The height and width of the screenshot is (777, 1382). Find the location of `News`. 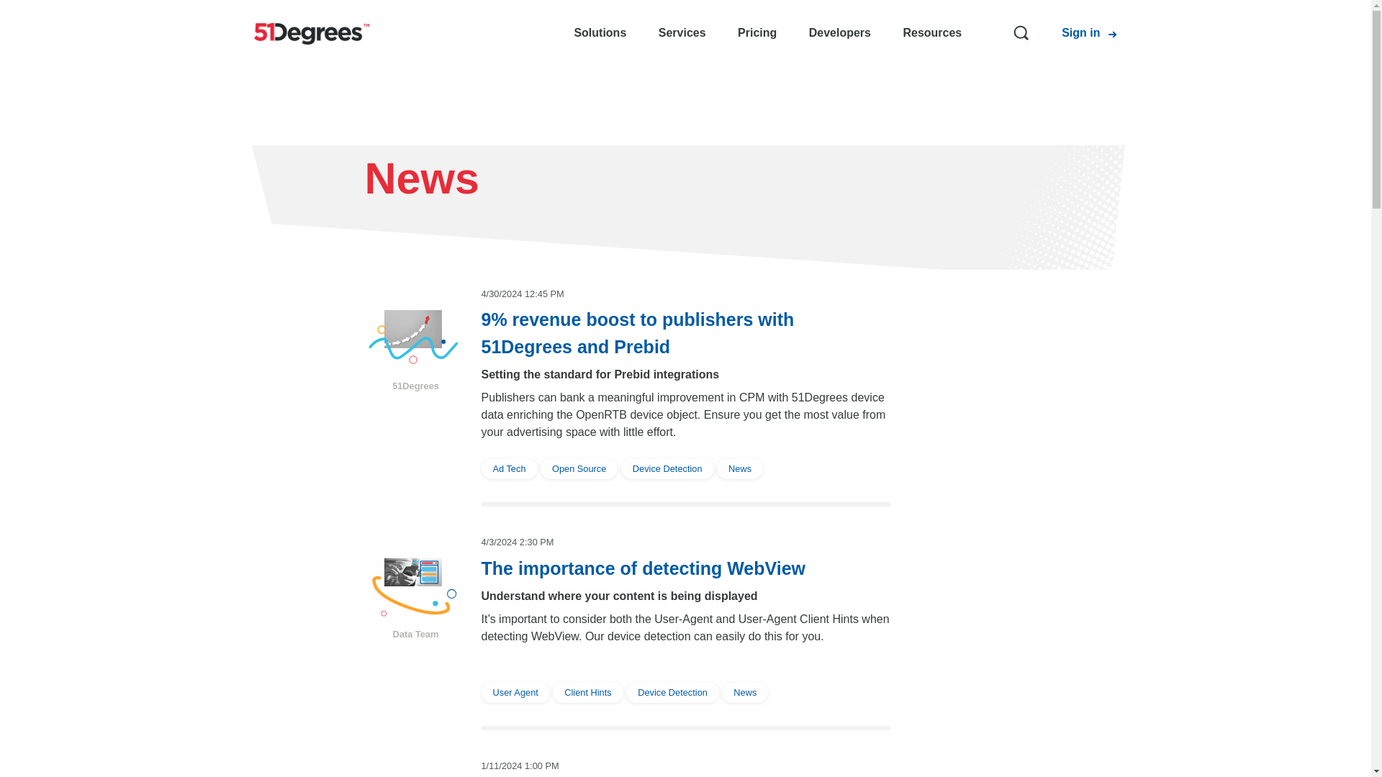

News is located at coordinates (740, 468).